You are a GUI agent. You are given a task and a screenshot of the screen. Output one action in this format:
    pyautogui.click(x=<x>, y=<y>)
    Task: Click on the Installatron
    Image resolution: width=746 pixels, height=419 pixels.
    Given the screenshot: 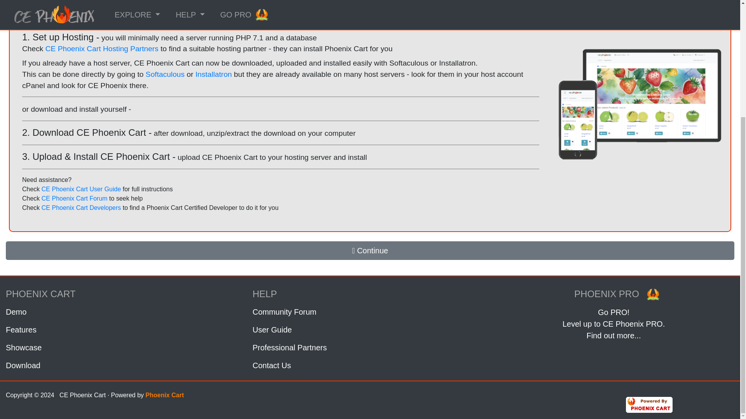 What is the action you would take?
    pyautogui.click(x=214, y=74)
    